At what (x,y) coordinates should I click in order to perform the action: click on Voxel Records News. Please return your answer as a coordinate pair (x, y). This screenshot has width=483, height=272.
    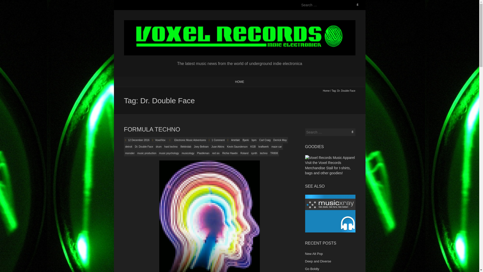
    Looking at the image, I should click on (239, 23).